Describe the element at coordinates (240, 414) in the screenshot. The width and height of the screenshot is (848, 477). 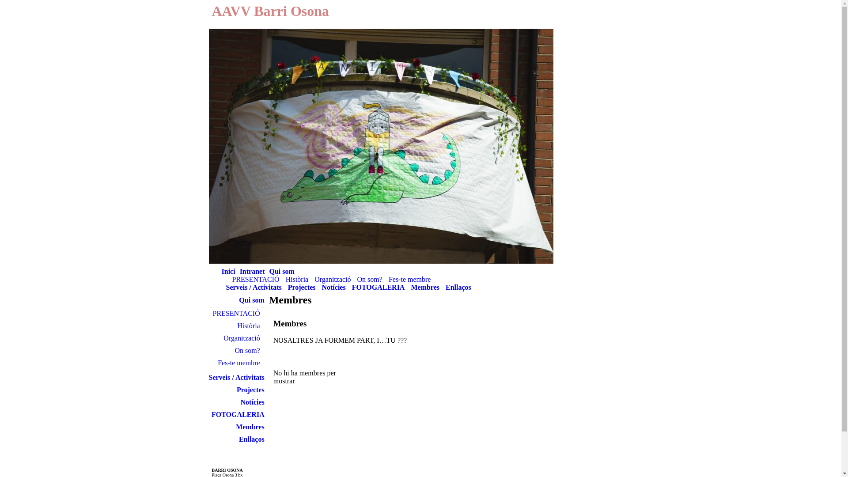
I see `FOTOGALERIA` at that location.